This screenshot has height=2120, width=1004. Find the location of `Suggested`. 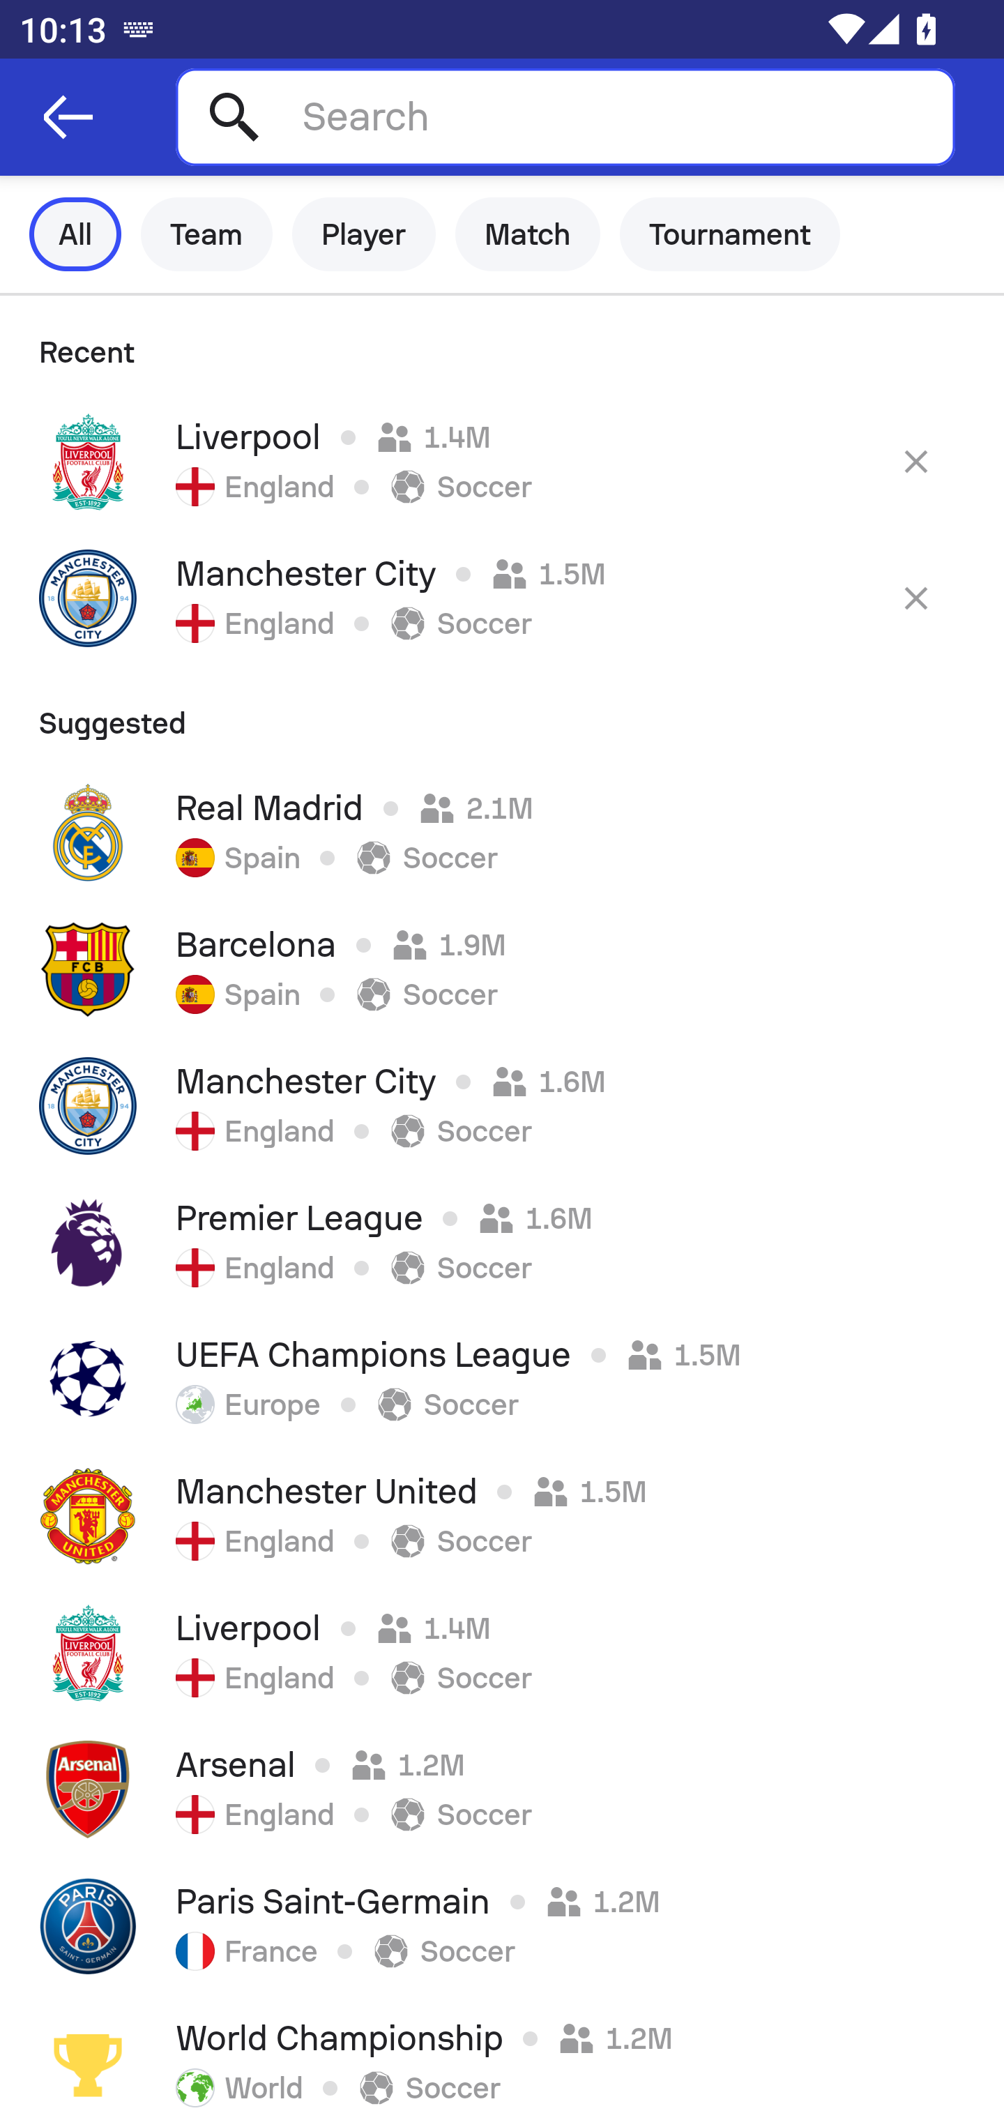

Suggested is located at coordinates (502, 715).